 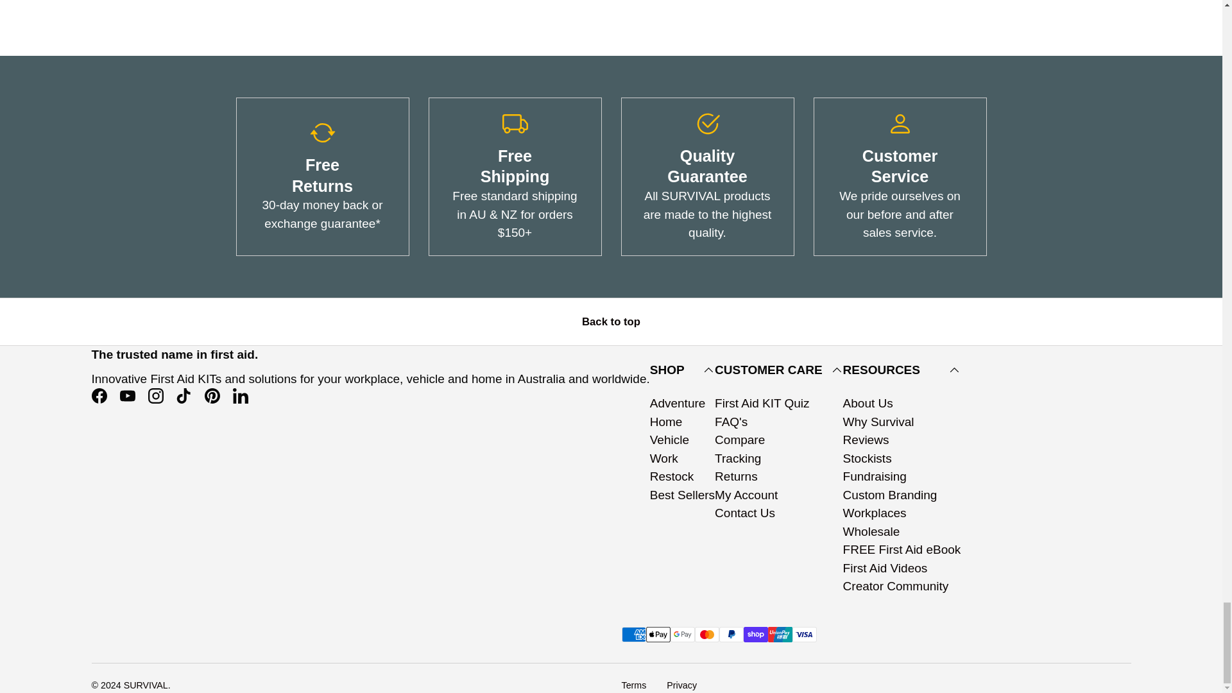 I want to click on Apple Pay, so click(x=658, y=635).